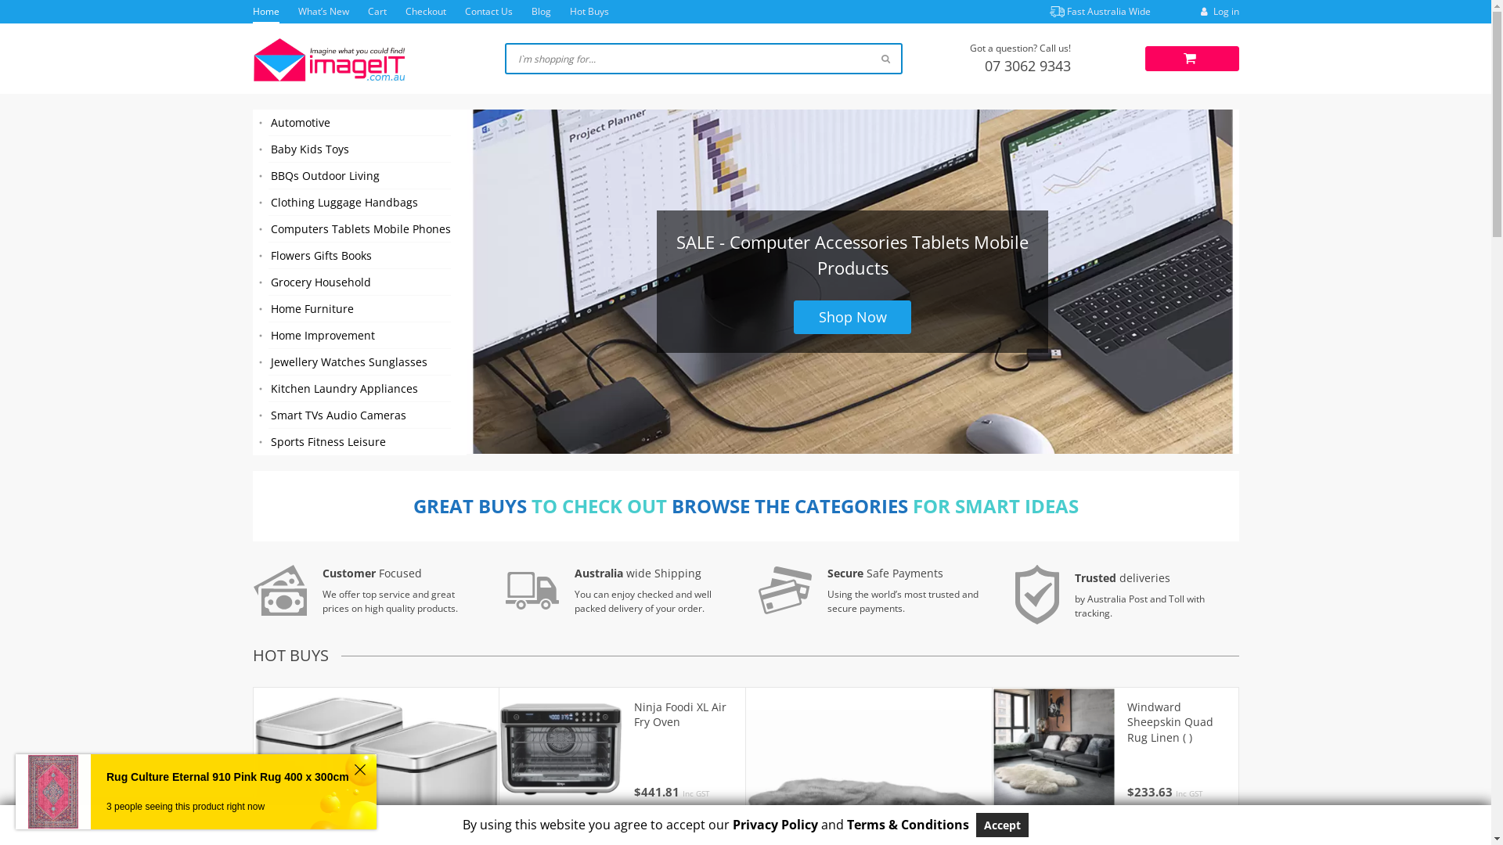 The image size is (1503, 845). I want to click on Windward Sheepskin Quad Rug Linen ( )
$233.63 Inc GST, so click(1177, 749).